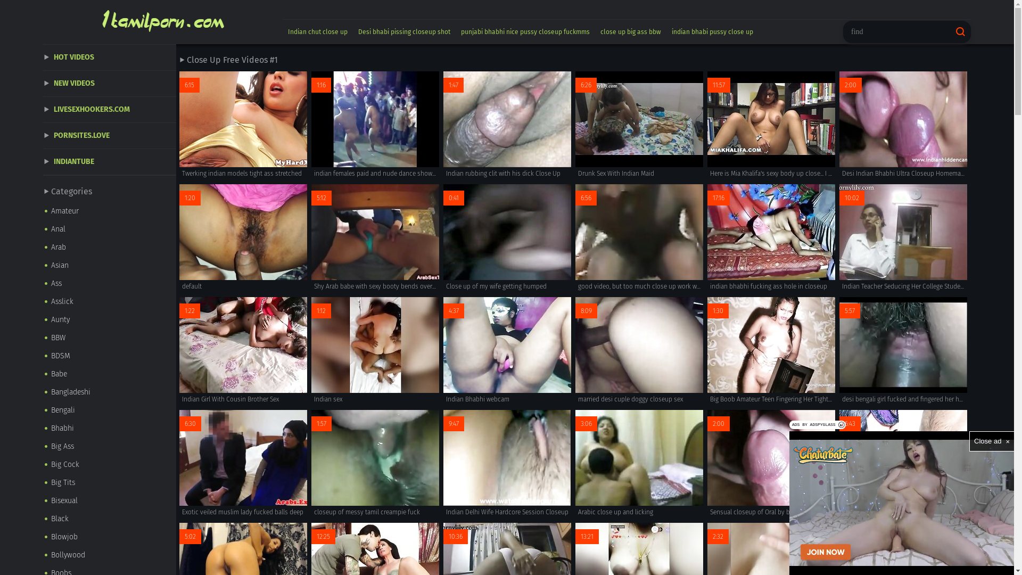 This screenshot has height=575, width=1022. Describe the element at coordinates (110, 136) in the screenshot. I see `PORNSITES.LOVE` at that location.